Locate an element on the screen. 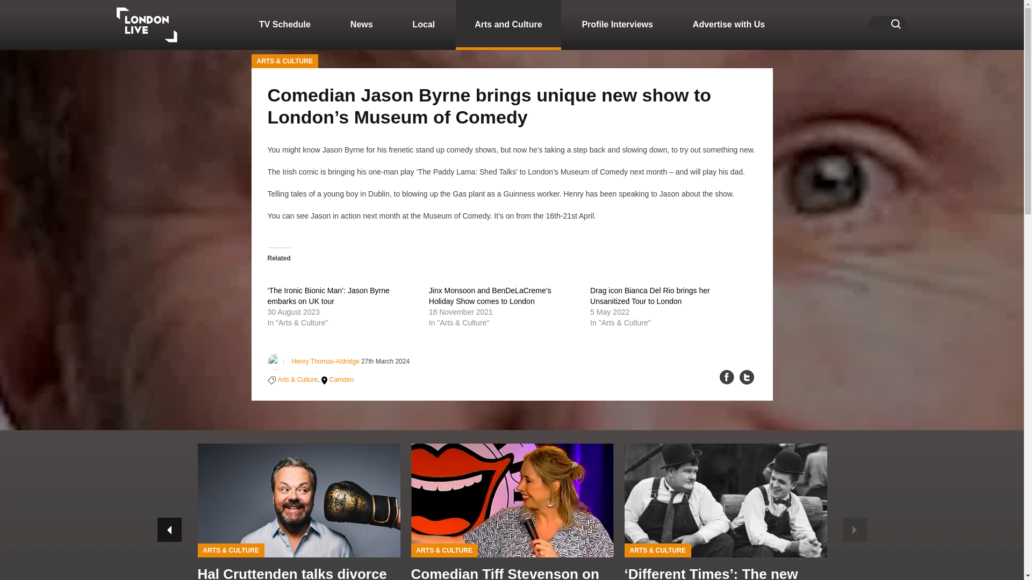 Image resolution: width=1032 pixels, height=580 pixels. Arts and Culture is located at coordinates (508, 25).